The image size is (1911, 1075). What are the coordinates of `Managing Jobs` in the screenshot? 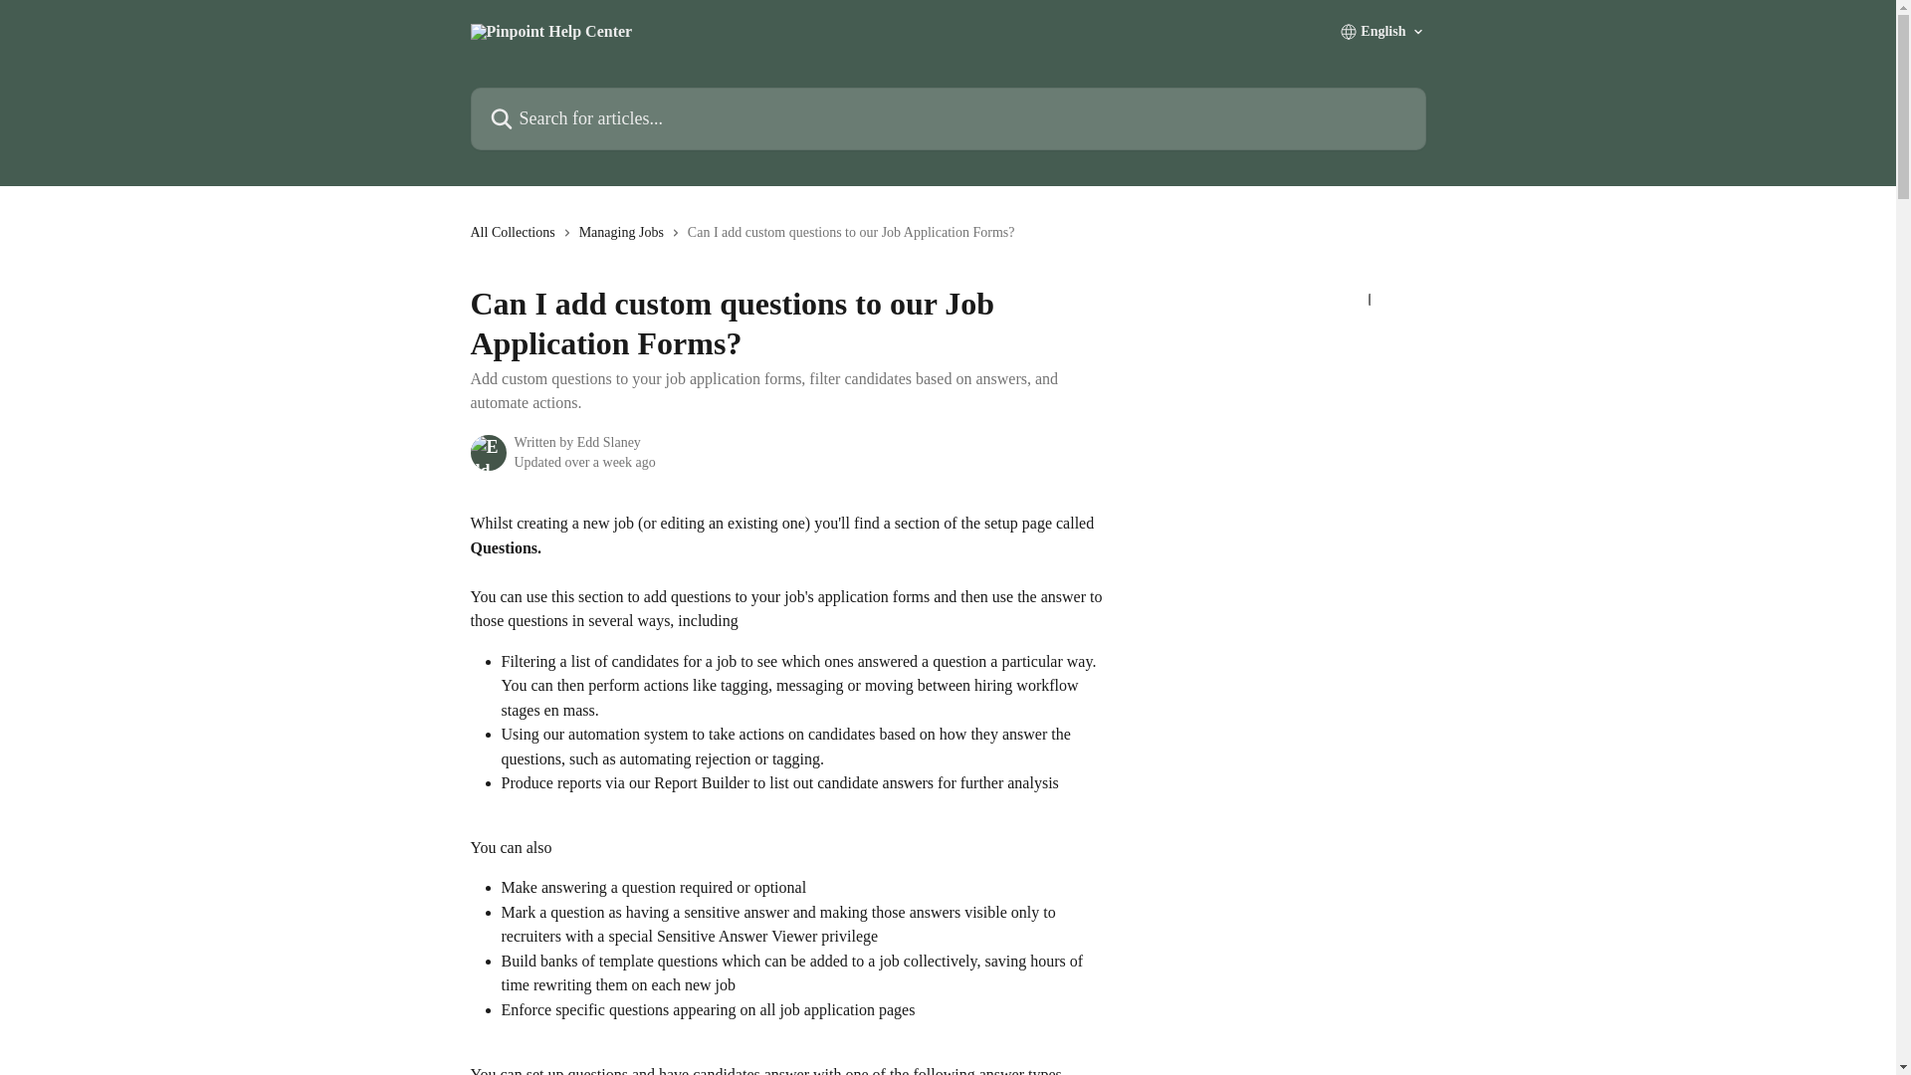 It's located at (625, 233).